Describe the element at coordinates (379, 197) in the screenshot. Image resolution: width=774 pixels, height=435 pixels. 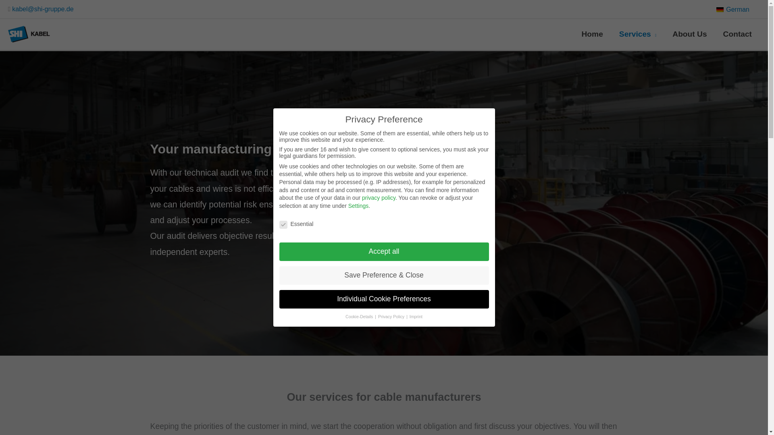
I see `privacy policy` at that location.